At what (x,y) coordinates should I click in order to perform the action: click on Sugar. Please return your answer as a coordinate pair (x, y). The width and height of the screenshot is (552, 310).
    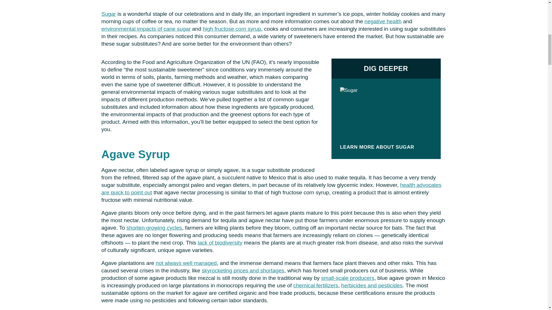
    Looking at the image, I should click on (108, 14).